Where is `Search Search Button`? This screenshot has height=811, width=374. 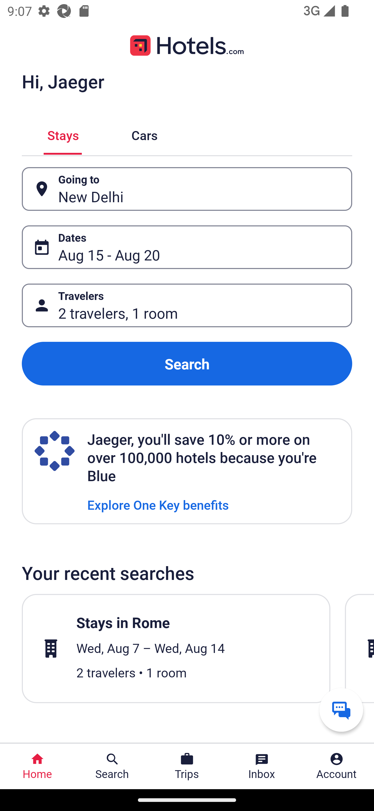 Search Search Button is located at coordinates (112, 766).